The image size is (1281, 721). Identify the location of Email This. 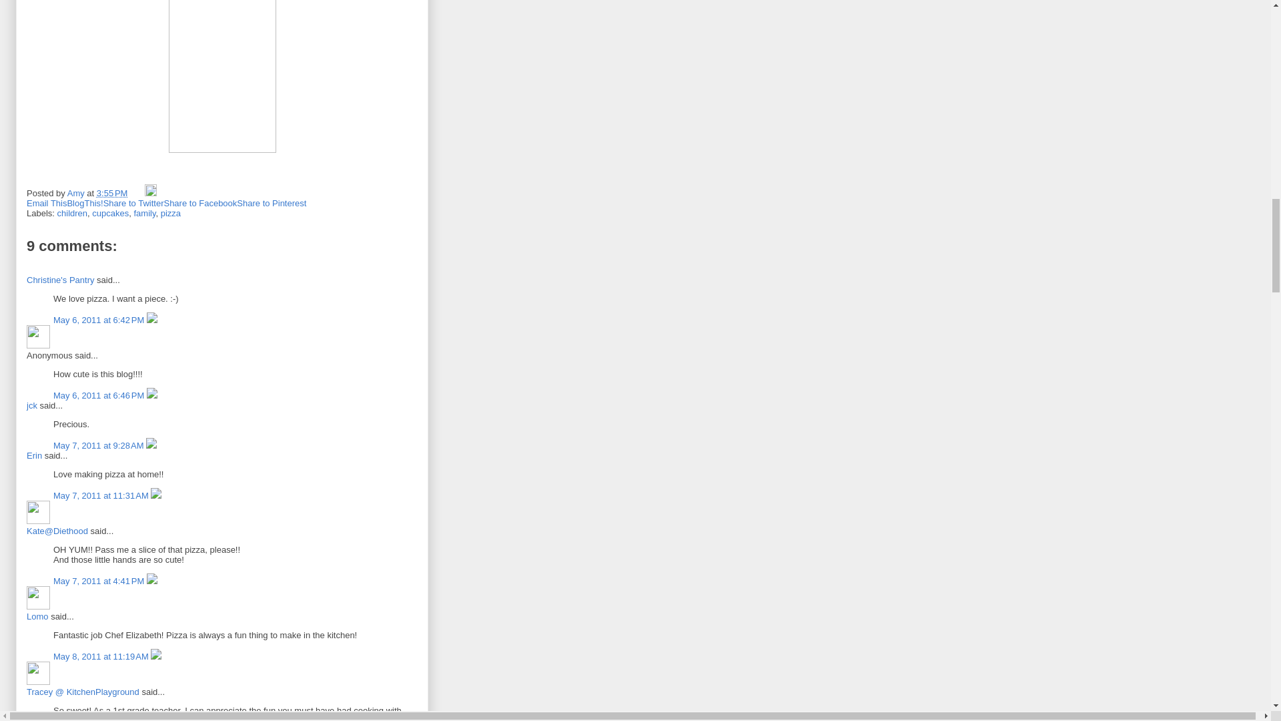
(47, 203).